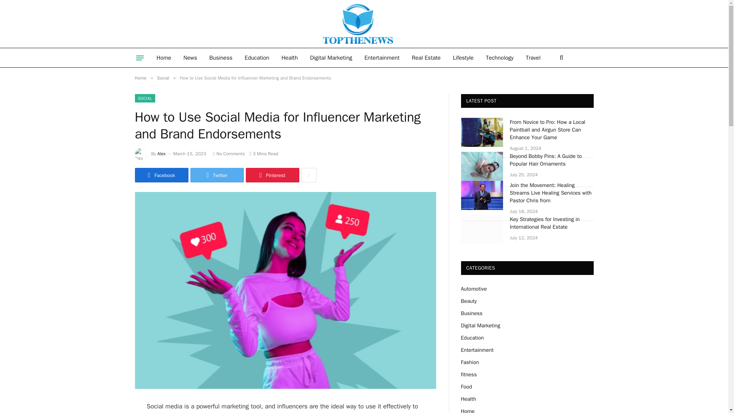 The height and width of the screenshot is (413, 734). I want to click on Home, so click(164, 58).